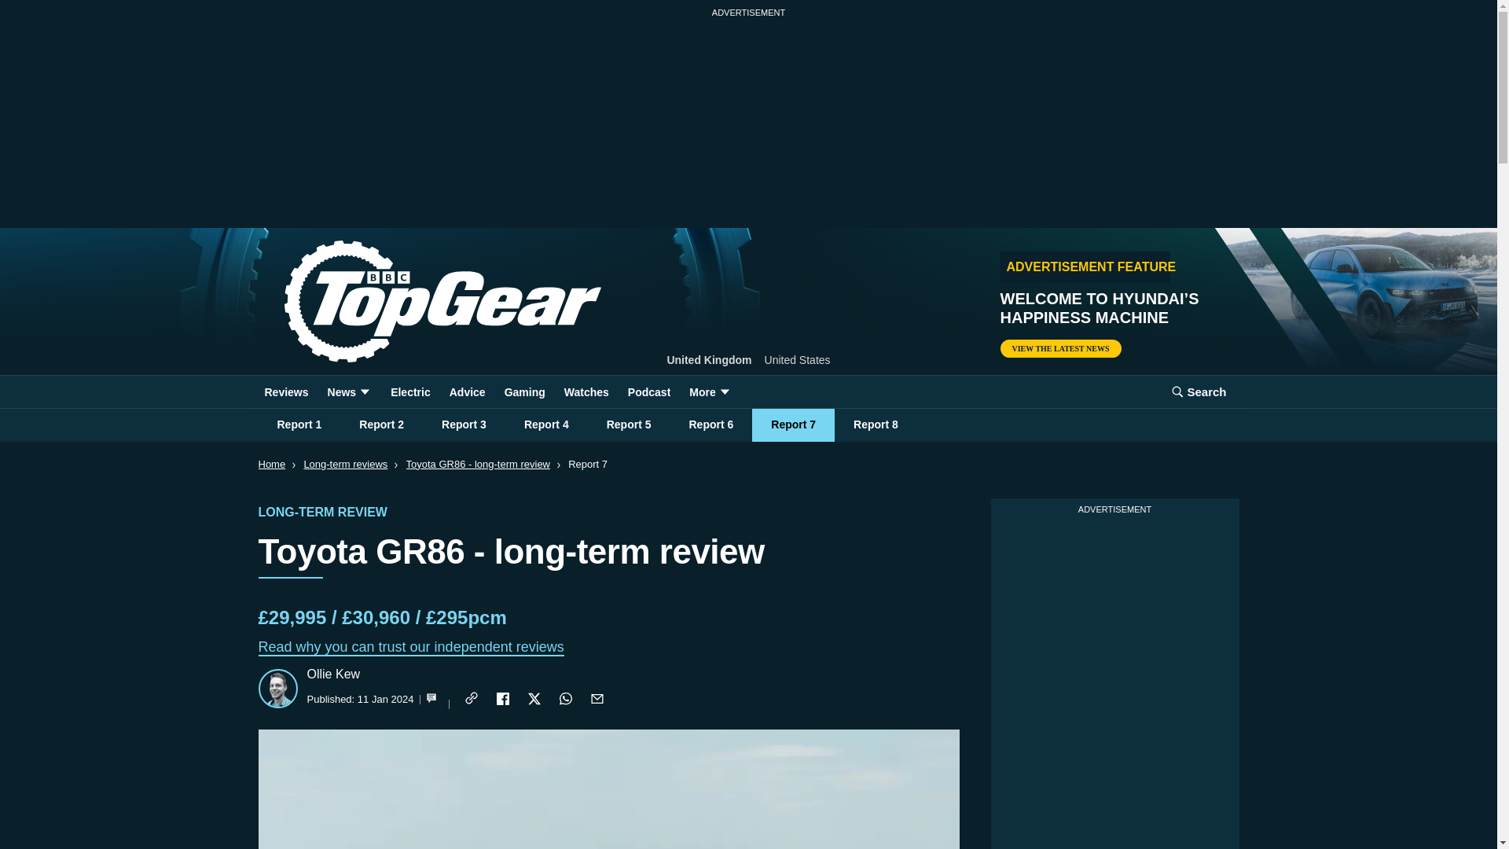 This screenshot has width=1509, height=849. I want to click on United States, so click(798, 360).